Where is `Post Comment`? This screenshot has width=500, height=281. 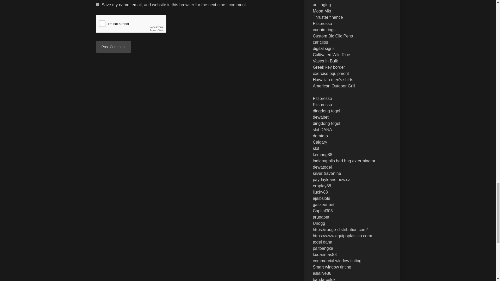 Post Comment is located at coordinates (114, 47).